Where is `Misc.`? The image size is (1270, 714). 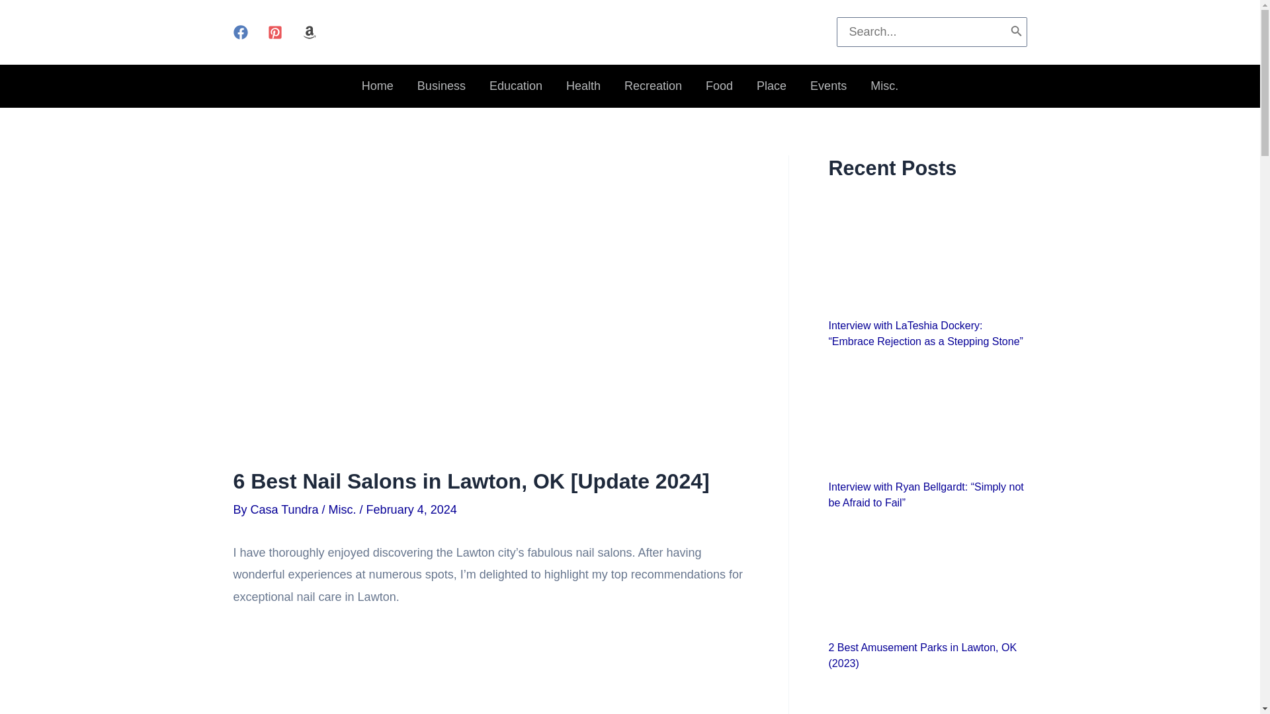
Misc. is located at coordinates (884, 86).